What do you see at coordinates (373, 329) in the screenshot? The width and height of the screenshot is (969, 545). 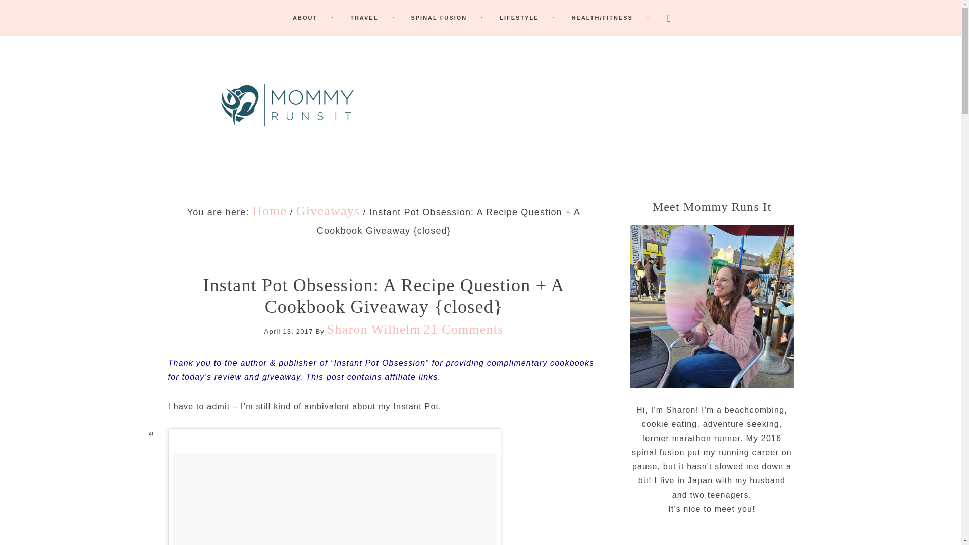 I see `Sharon Wilhelm` at bounding box center [373, 329].